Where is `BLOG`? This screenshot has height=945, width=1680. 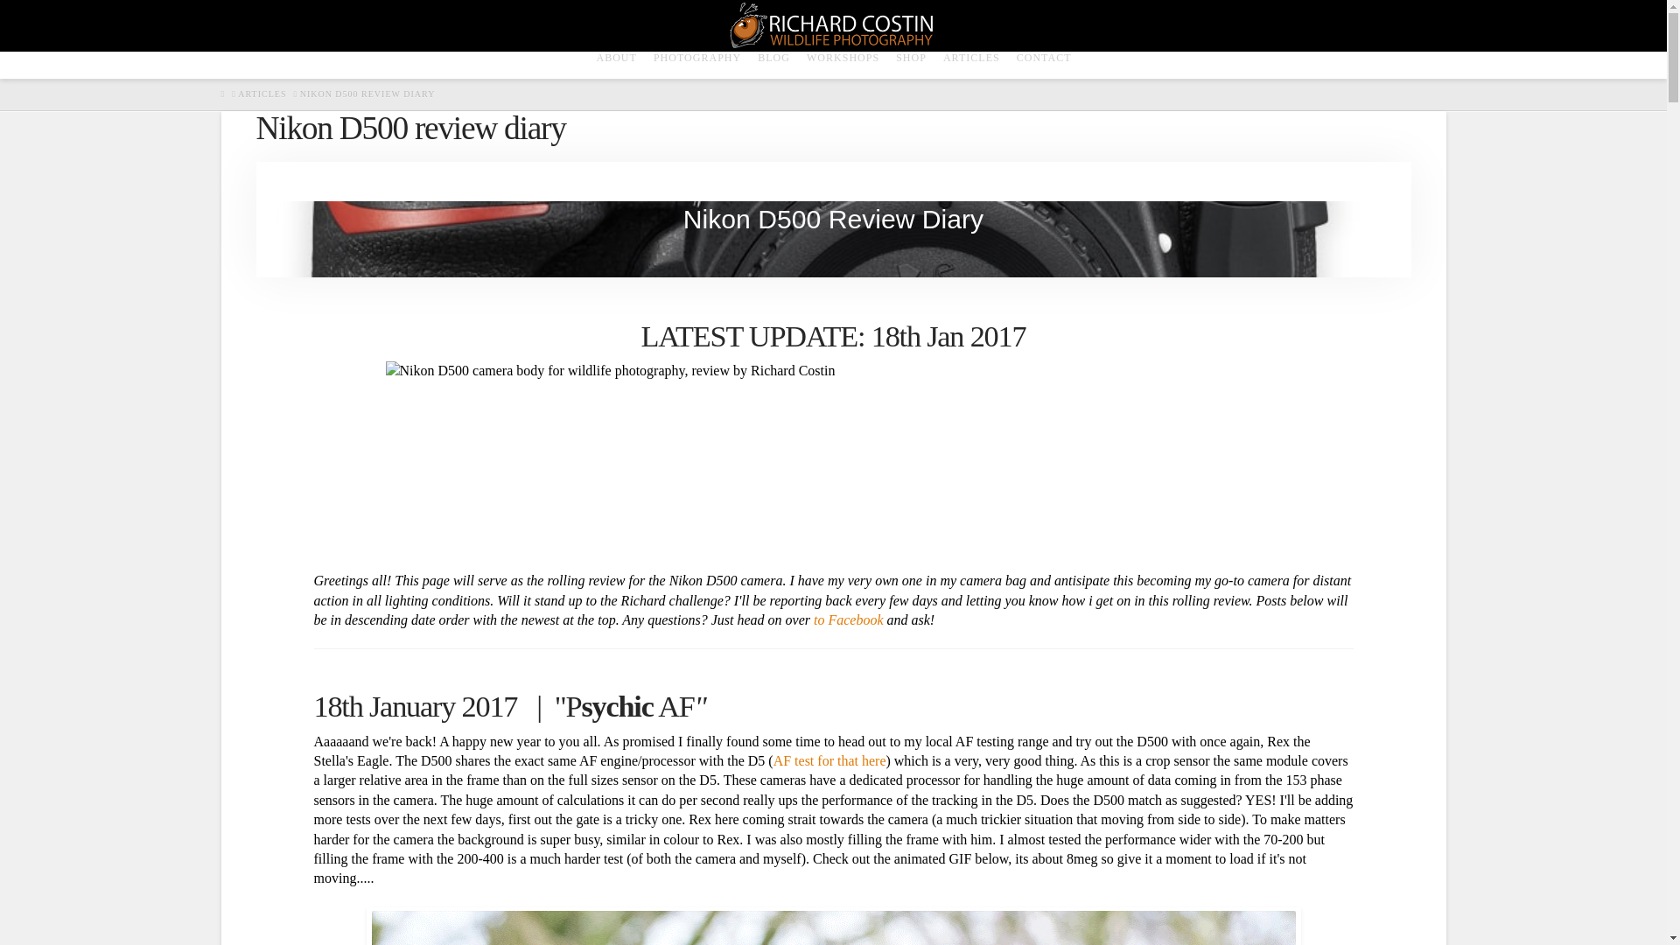
BLOG is located at coordinates (773, 65).